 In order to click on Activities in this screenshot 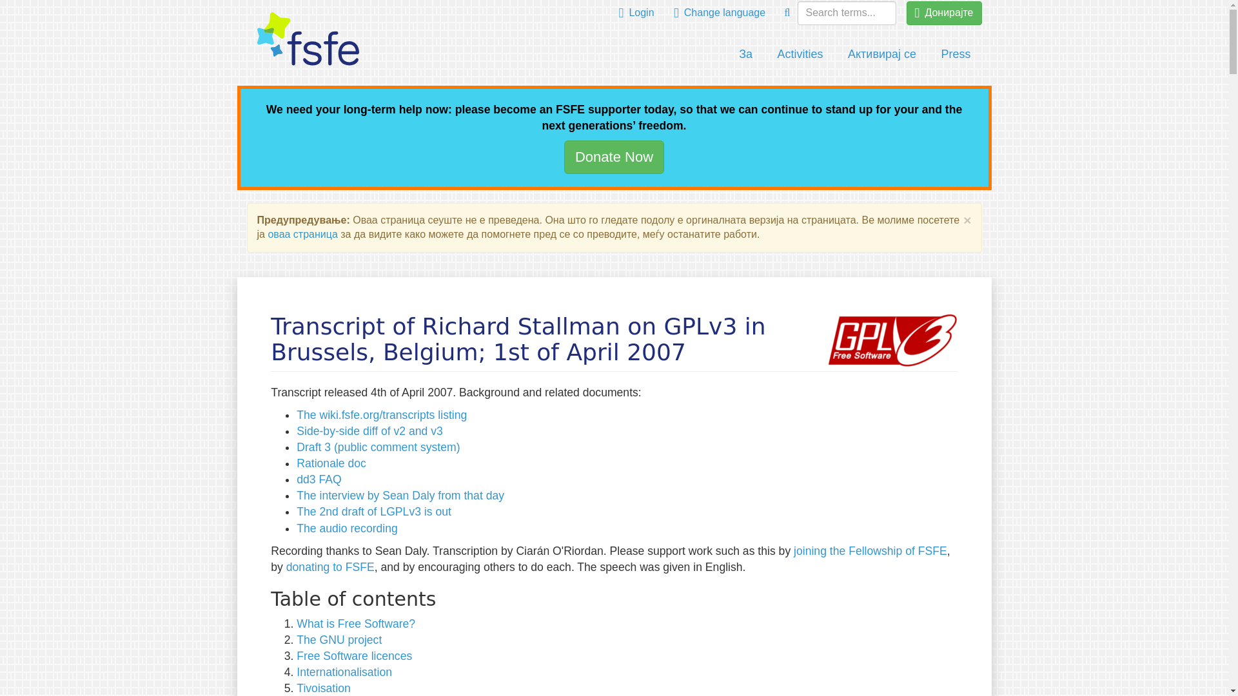, I will do `click(800, 54)`.